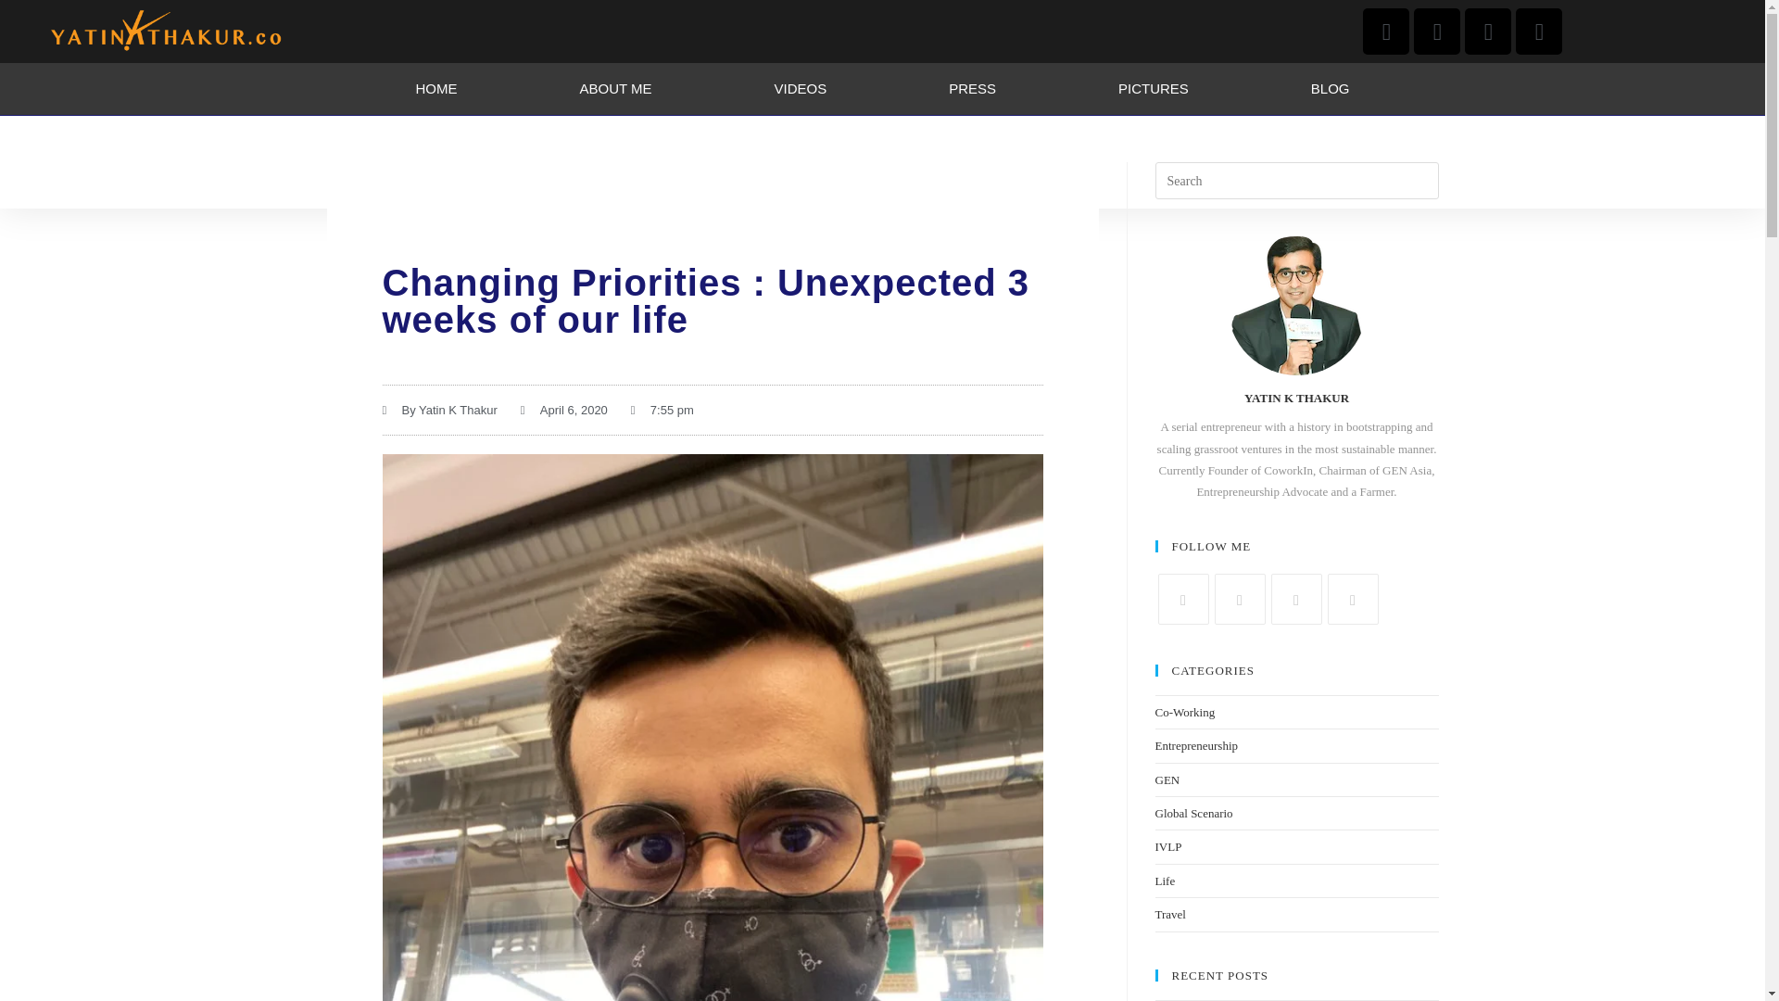  I want to click on BLOG, so click(1331, 89).